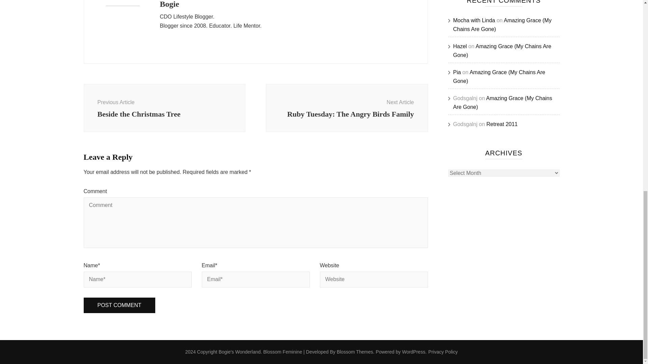 Image resolution: width=648 pixels, height=364 pixels. What do you see at coordinates (347, 108) in the screenshot?
I see `Post Comment` at bounding box center [347, 108].